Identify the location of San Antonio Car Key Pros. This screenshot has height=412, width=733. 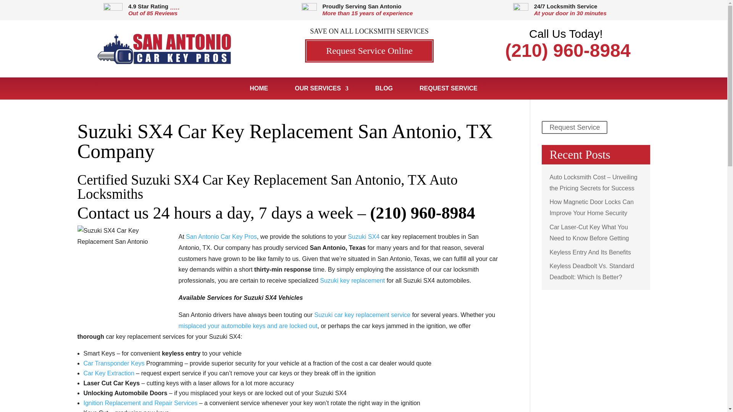
(221, 237).